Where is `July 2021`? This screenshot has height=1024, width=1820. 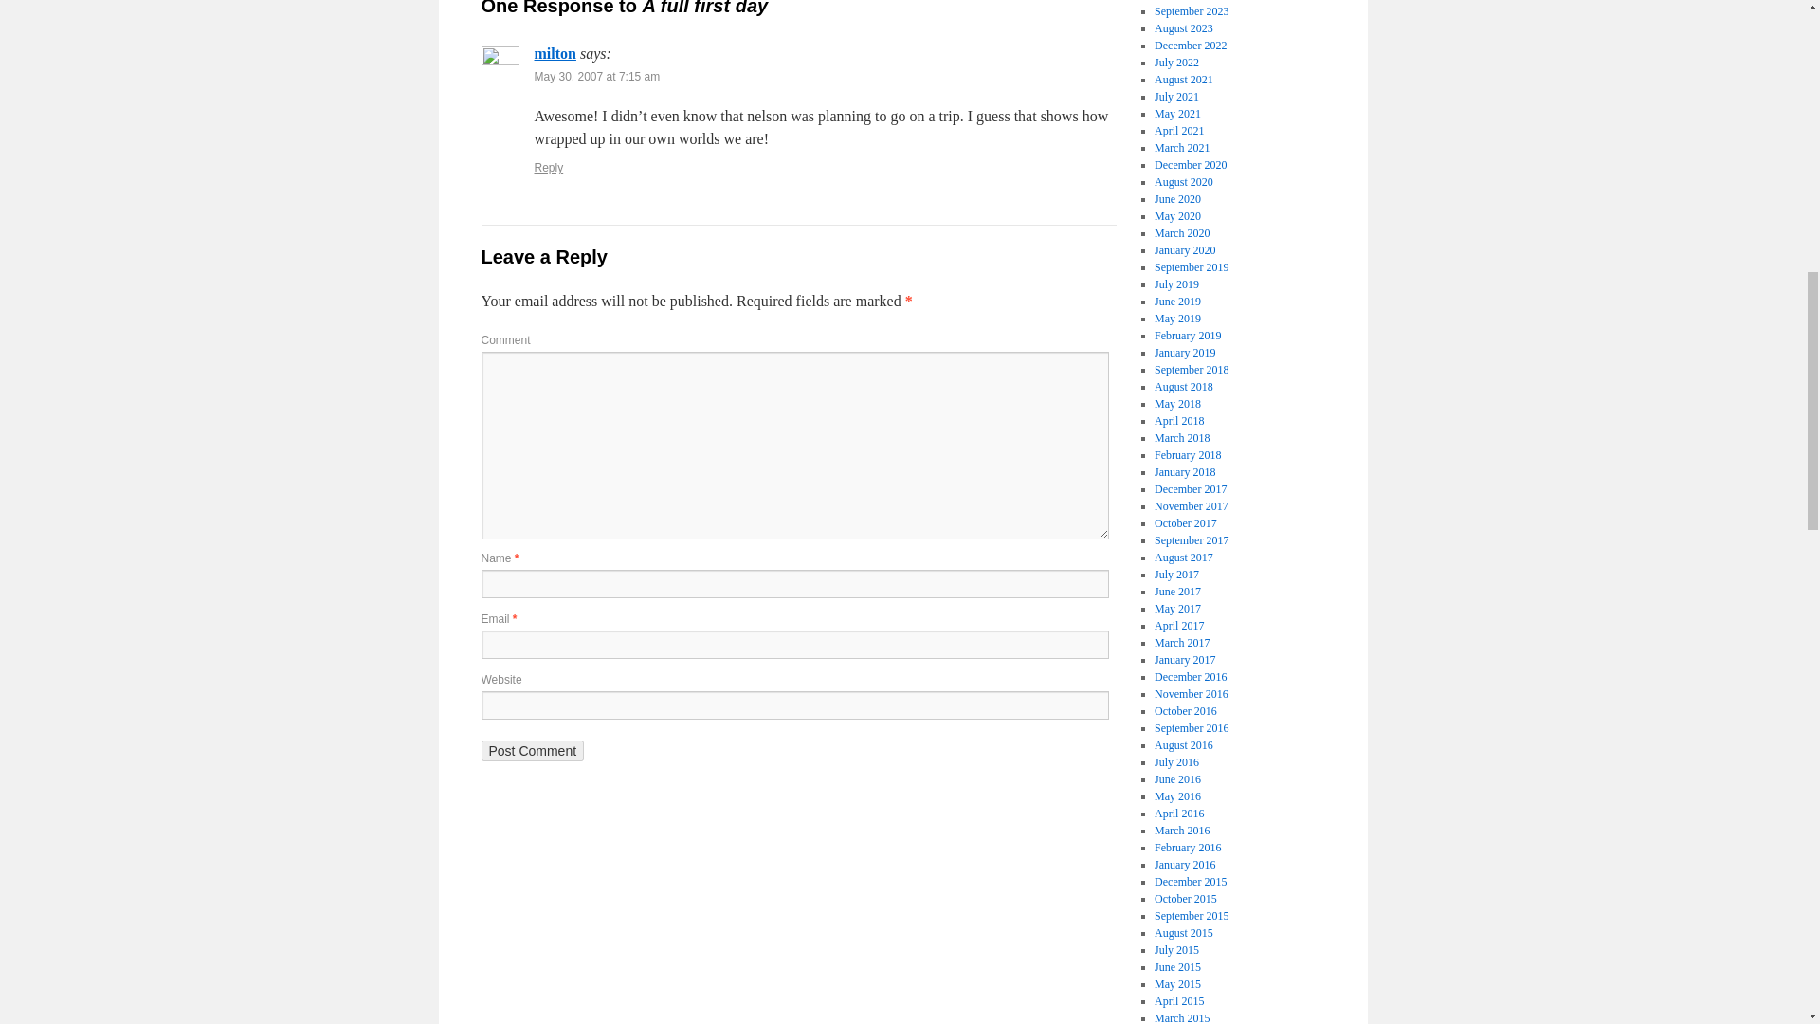
July 2021 is located at coordinates (1176, 97).